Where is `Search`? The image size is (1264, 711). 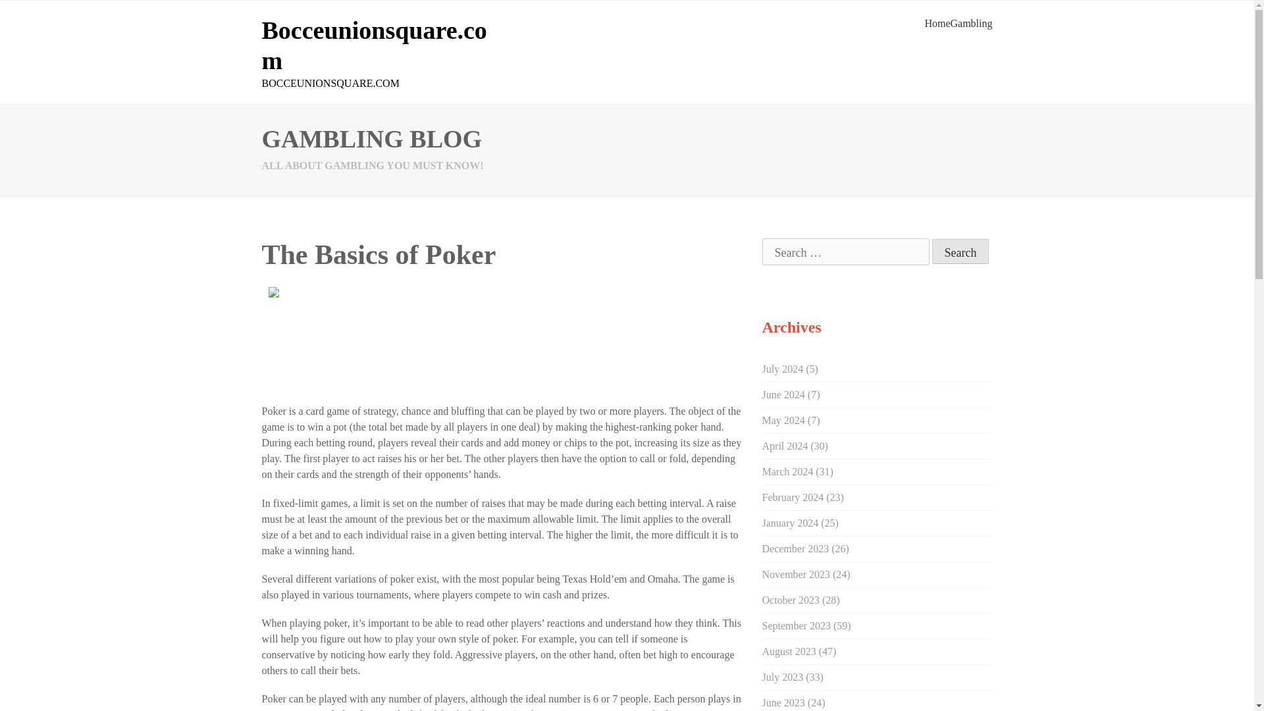
Search is located at coordinates (961, 251).